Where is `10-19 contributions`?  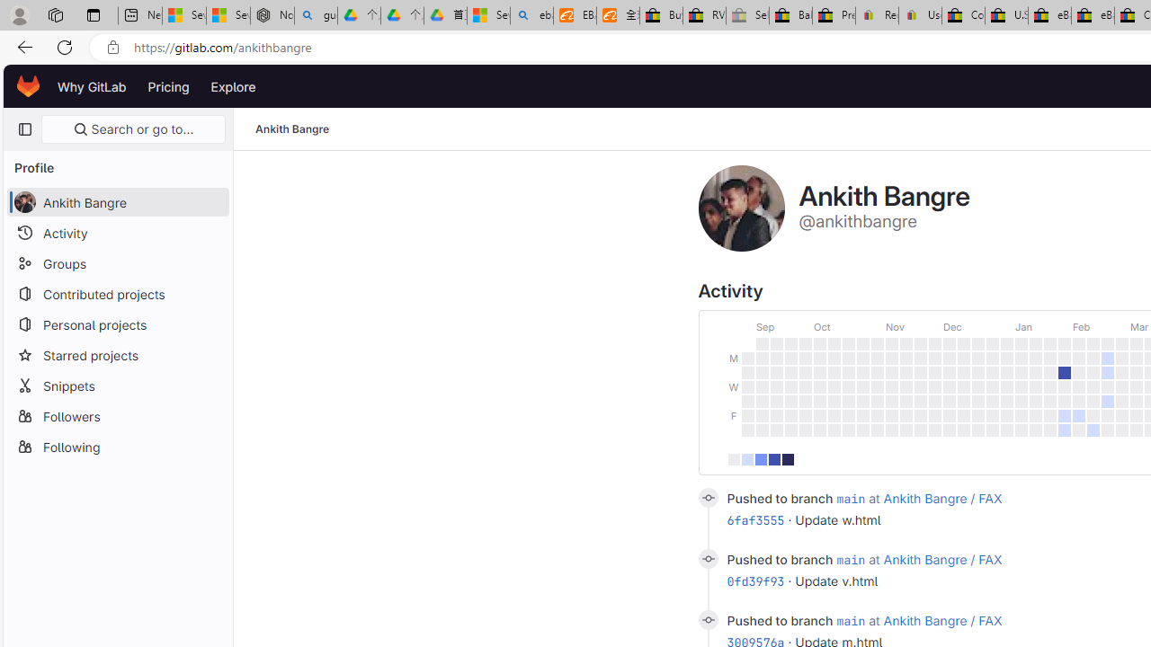
10-19 contributions is located at coordinates (760, 458).